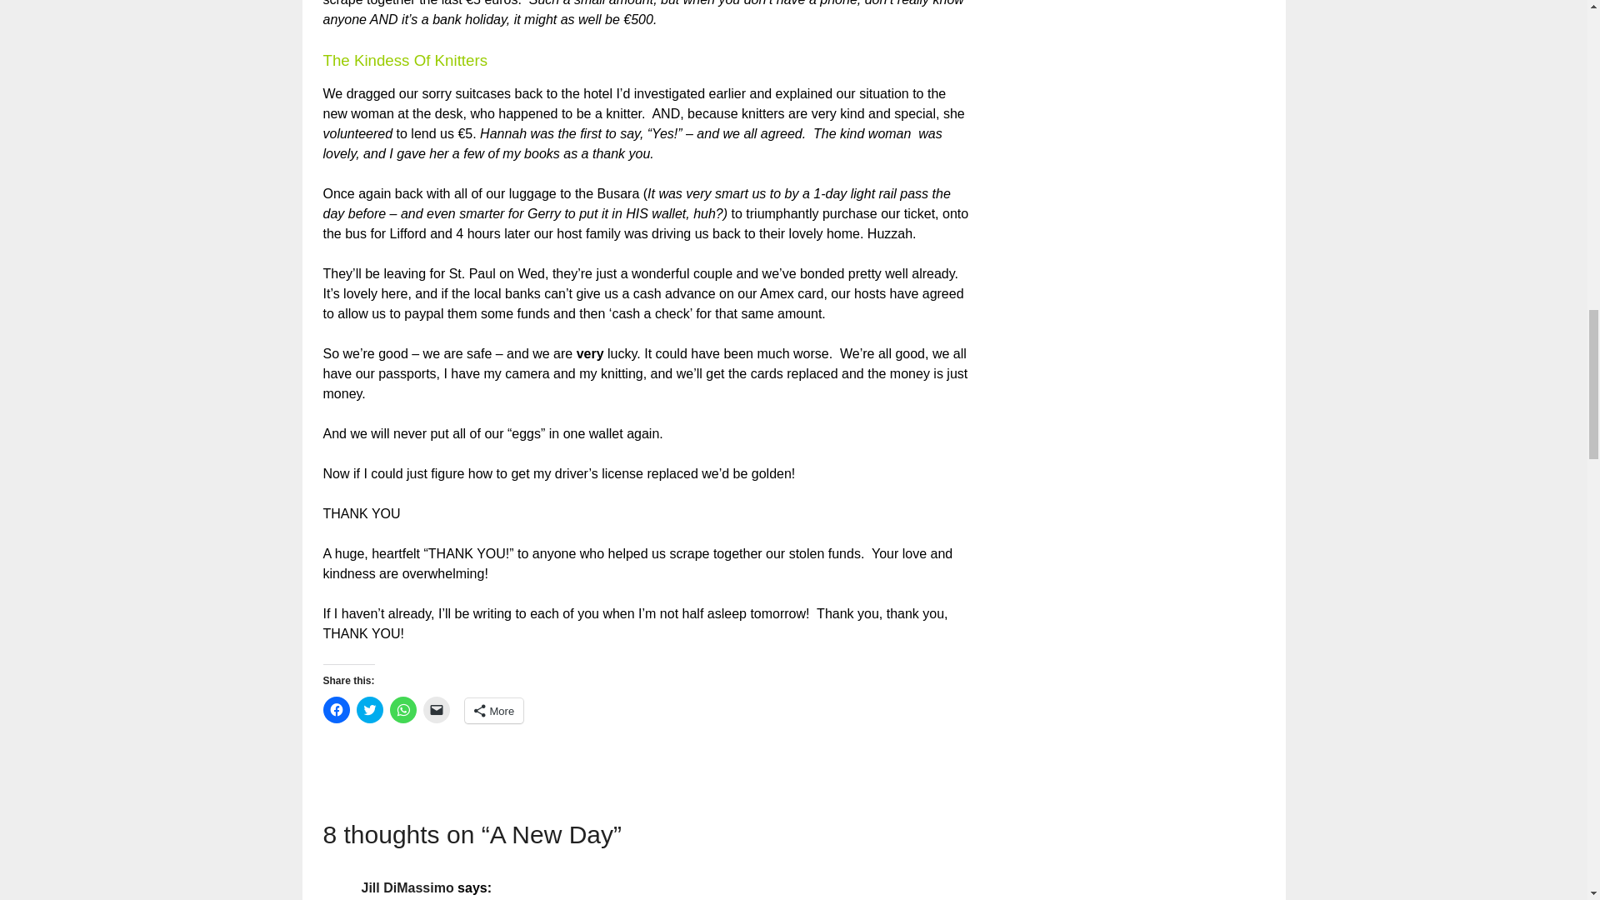  Describe the element at coordinates (403, 710) in the screenshot. I see `Click to share on WhatsApp` at that location.